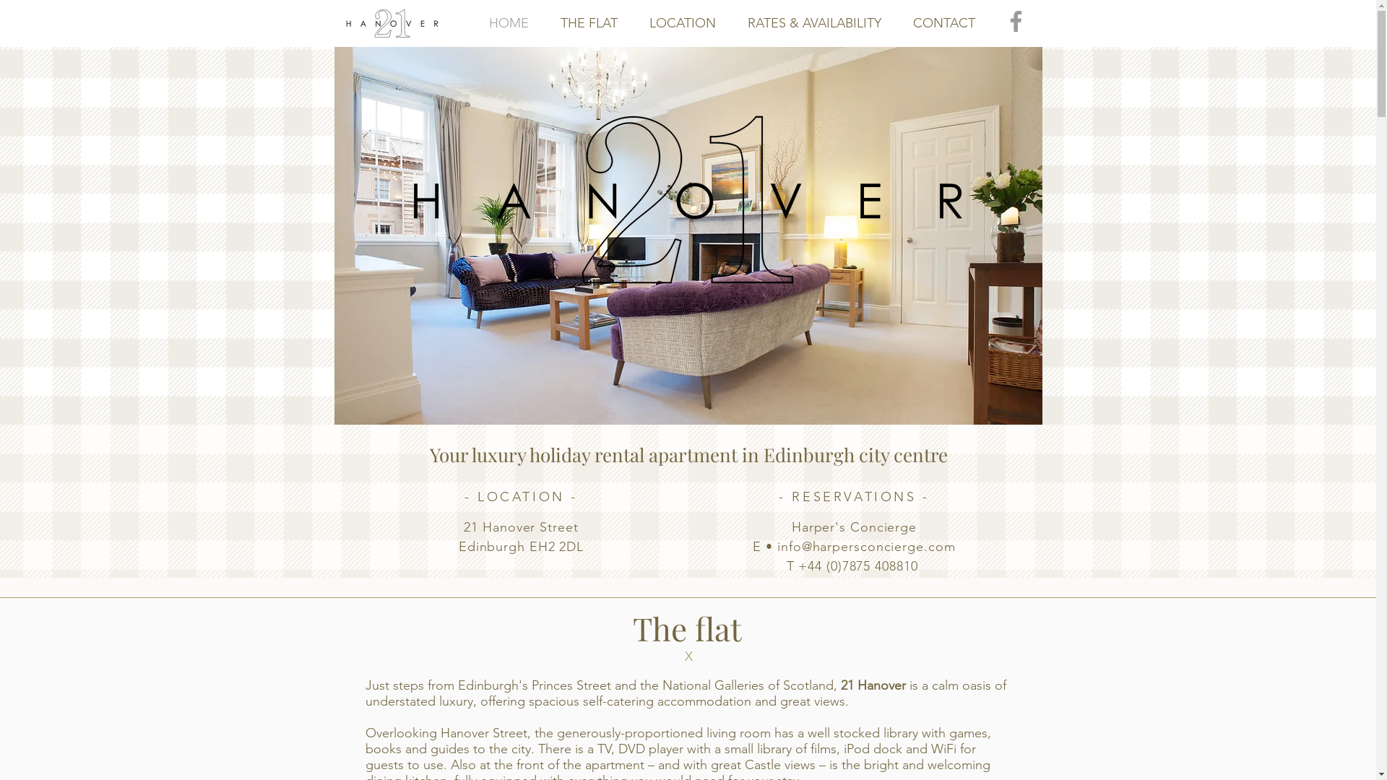 This screenshot has width=1387, height=780. What do you see at coordinates (944, 23) in the screenshot?
I see `CONTACT` at bounding box center [944, 23].